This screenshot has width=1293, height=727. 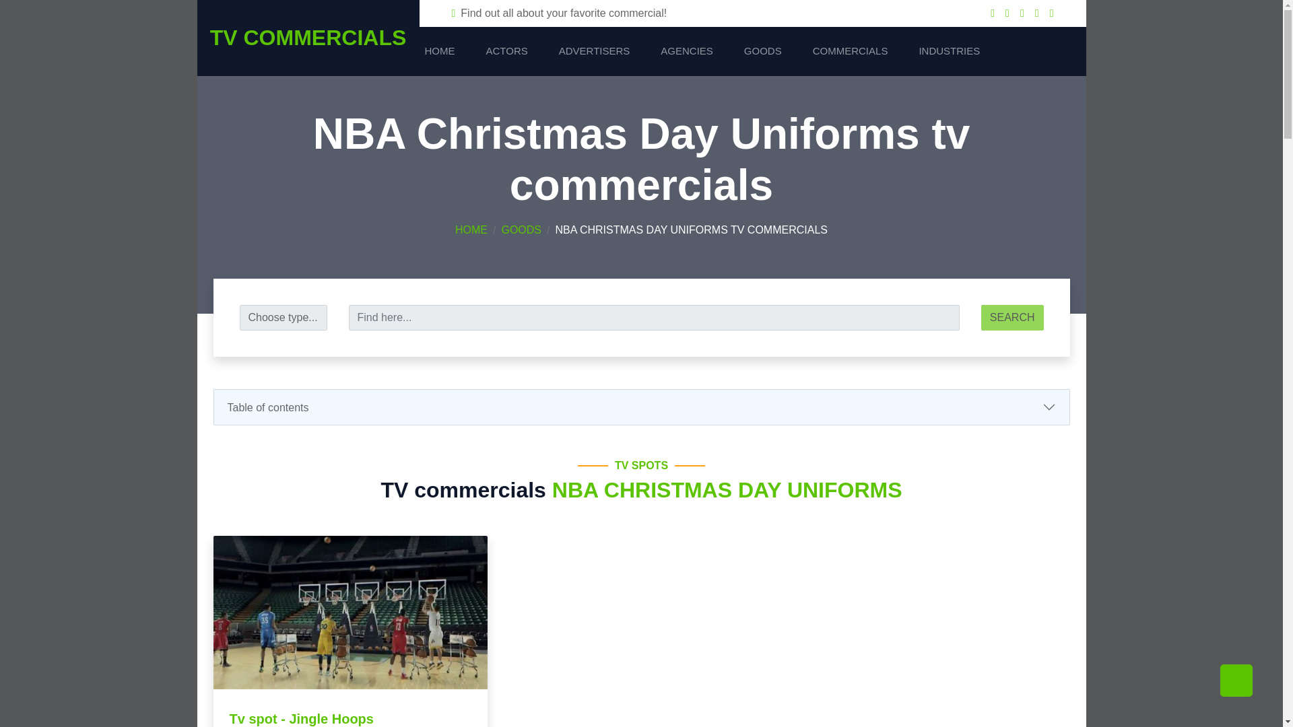 I want to click on GOODS, so click(x=762, y=51).